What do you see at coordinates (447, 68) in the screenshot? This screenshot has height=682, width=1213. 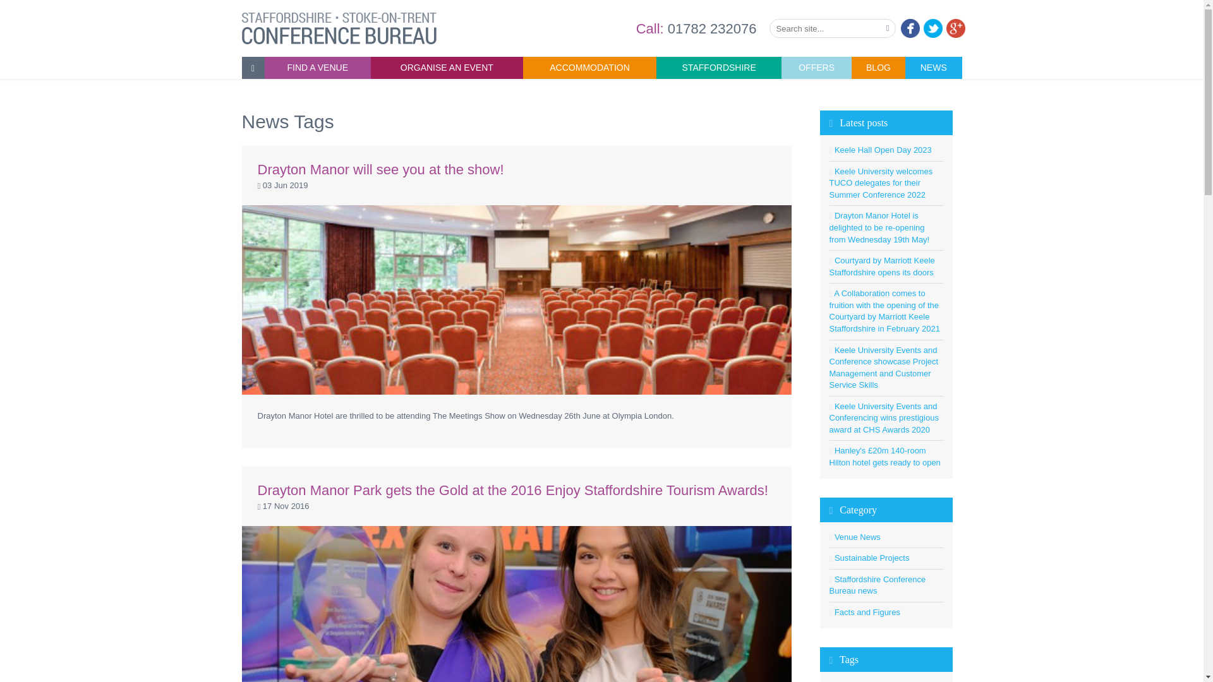 I see `ORGANISE AN EVENT` at bounding box center [447, 68].